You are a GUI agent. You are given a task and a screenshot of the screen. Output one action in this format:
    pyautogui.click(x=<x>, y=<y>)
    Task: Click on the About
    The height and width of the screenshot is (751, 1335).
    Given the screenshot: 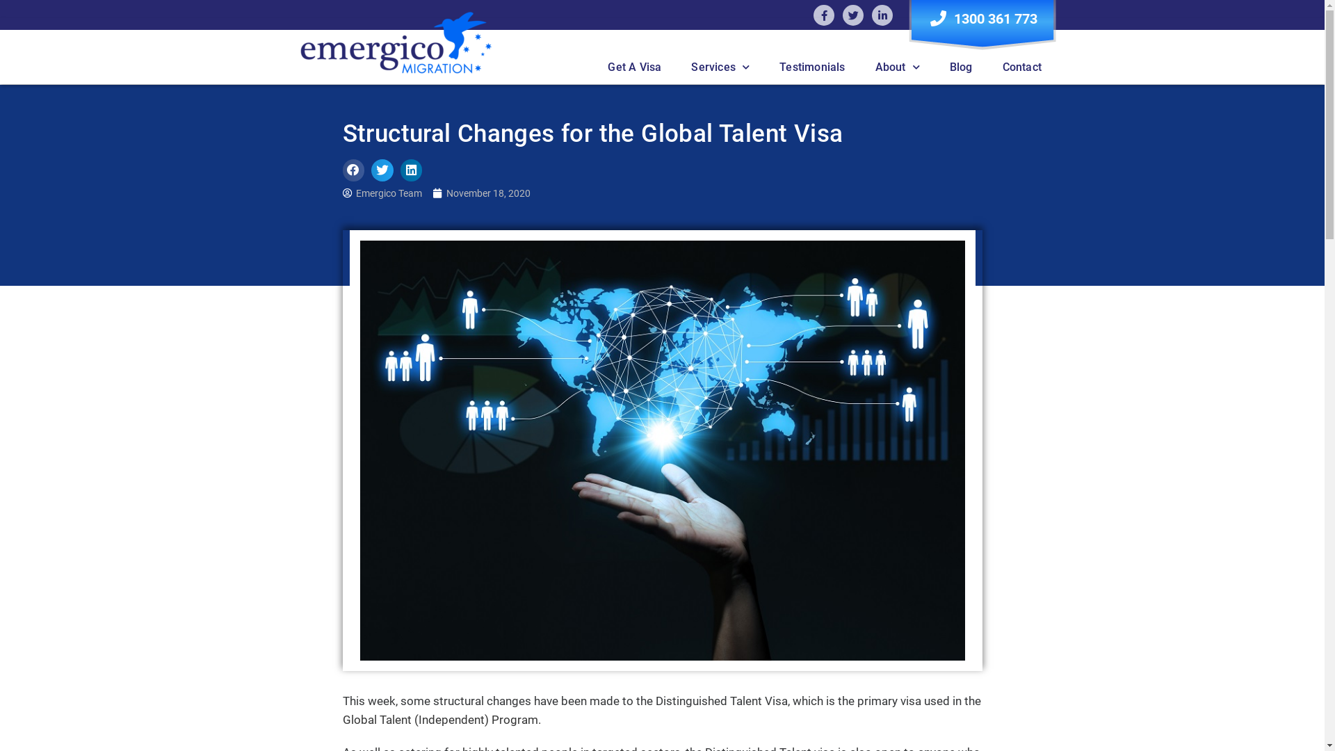 What is the action you would take?
    pyautogui.click(x=898, y=67)
    